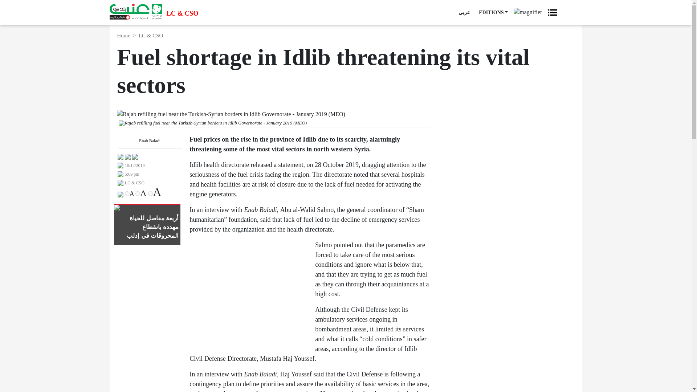 Image resolution: width=697 pixels, height=392 pixels. What do you see at coordinates (127, 194) in the screenshot?
I see `on` at bounding box center [127, 194].